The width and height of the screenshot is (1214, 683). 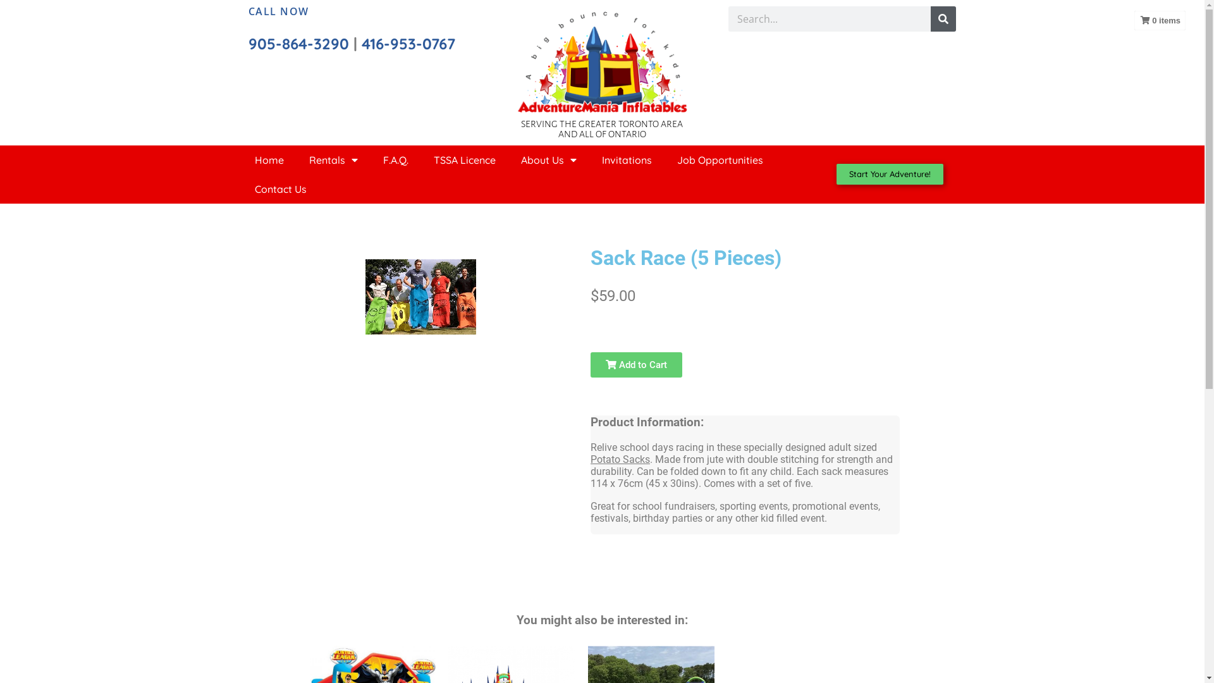 I want to click on Invitations, so click(x=627, y=160).